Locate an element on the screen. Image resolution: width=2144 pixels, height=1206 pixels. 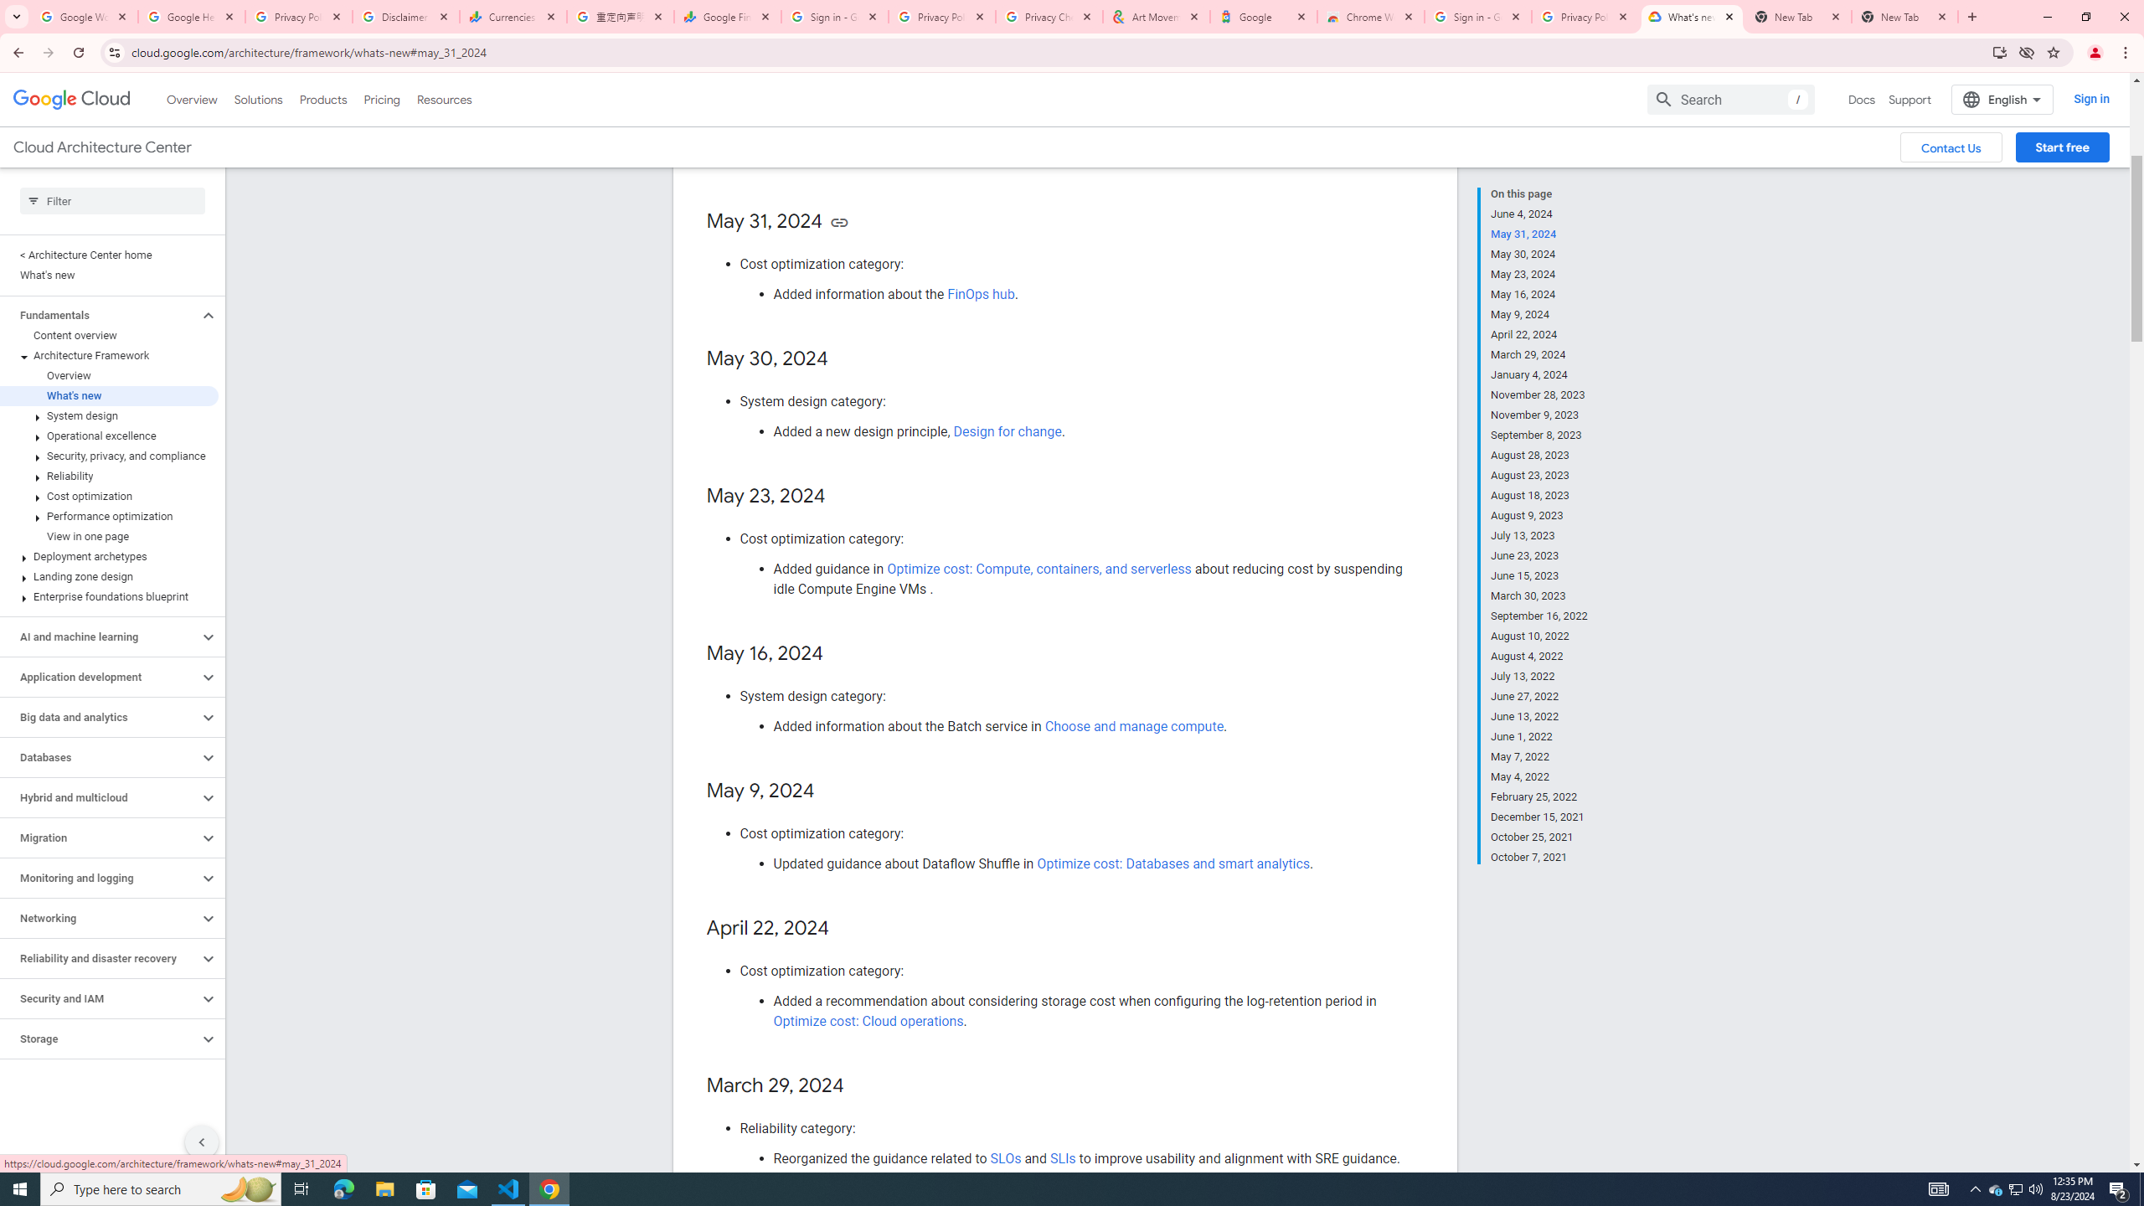
November 9, 2023 is located at coordinates (1539, 415).